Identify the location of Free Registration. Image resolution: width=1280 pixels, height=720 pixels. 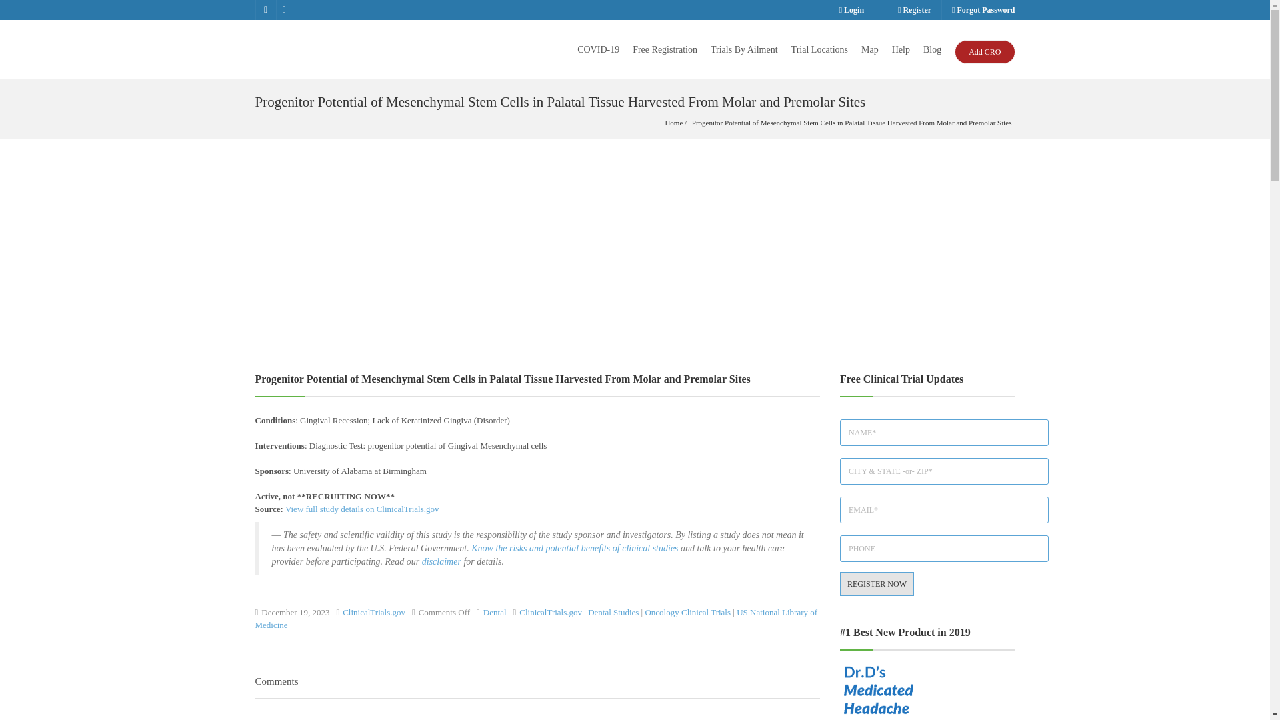
(665, 49).